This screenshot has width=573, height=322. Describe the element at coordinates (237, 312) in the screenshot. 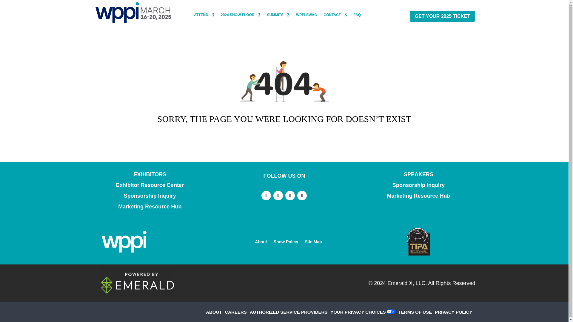

I see `careers` at that location.